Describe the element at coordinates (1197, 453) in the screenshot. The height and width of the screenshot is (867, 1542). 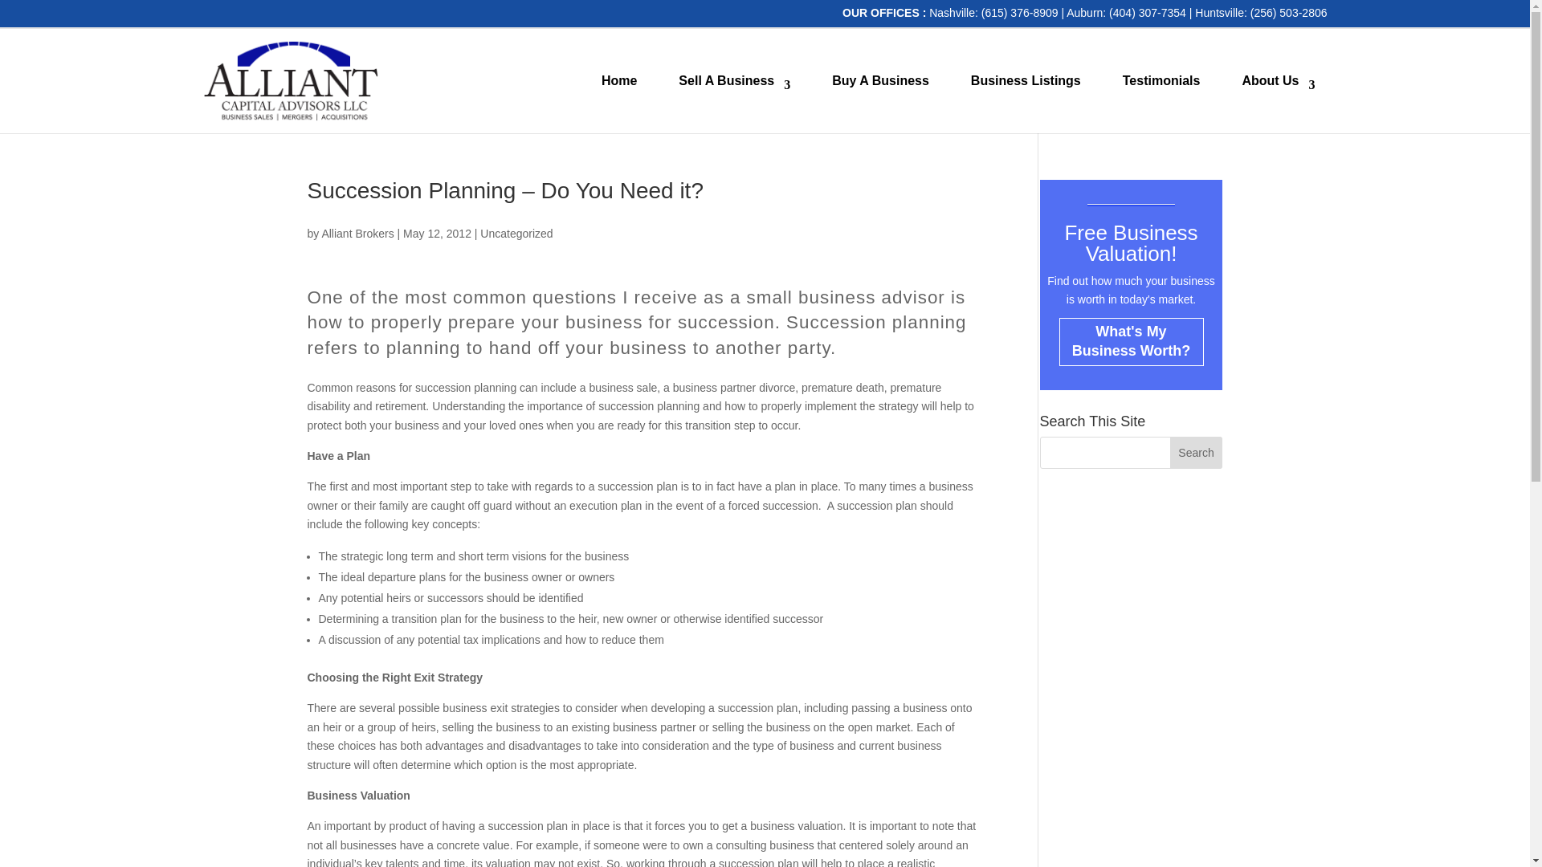
I see `Search` at that location.